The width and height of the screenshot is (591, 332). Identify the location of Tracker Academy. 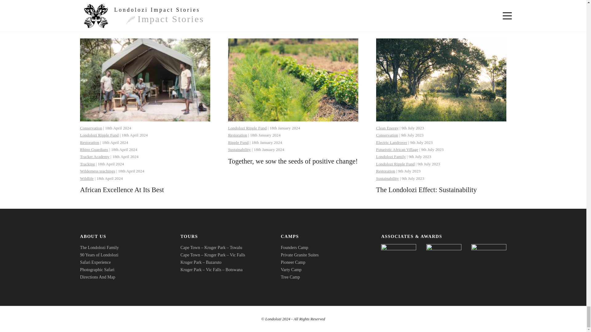
(94, 157).